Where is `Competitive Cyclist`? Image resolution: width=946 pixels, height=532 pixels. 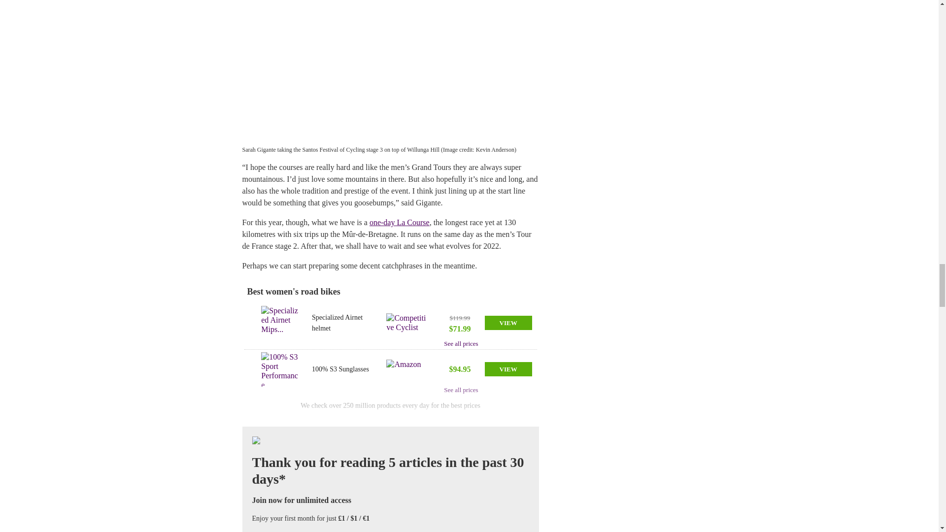 Competitive Cyclist is located at coordinates (406, 323).